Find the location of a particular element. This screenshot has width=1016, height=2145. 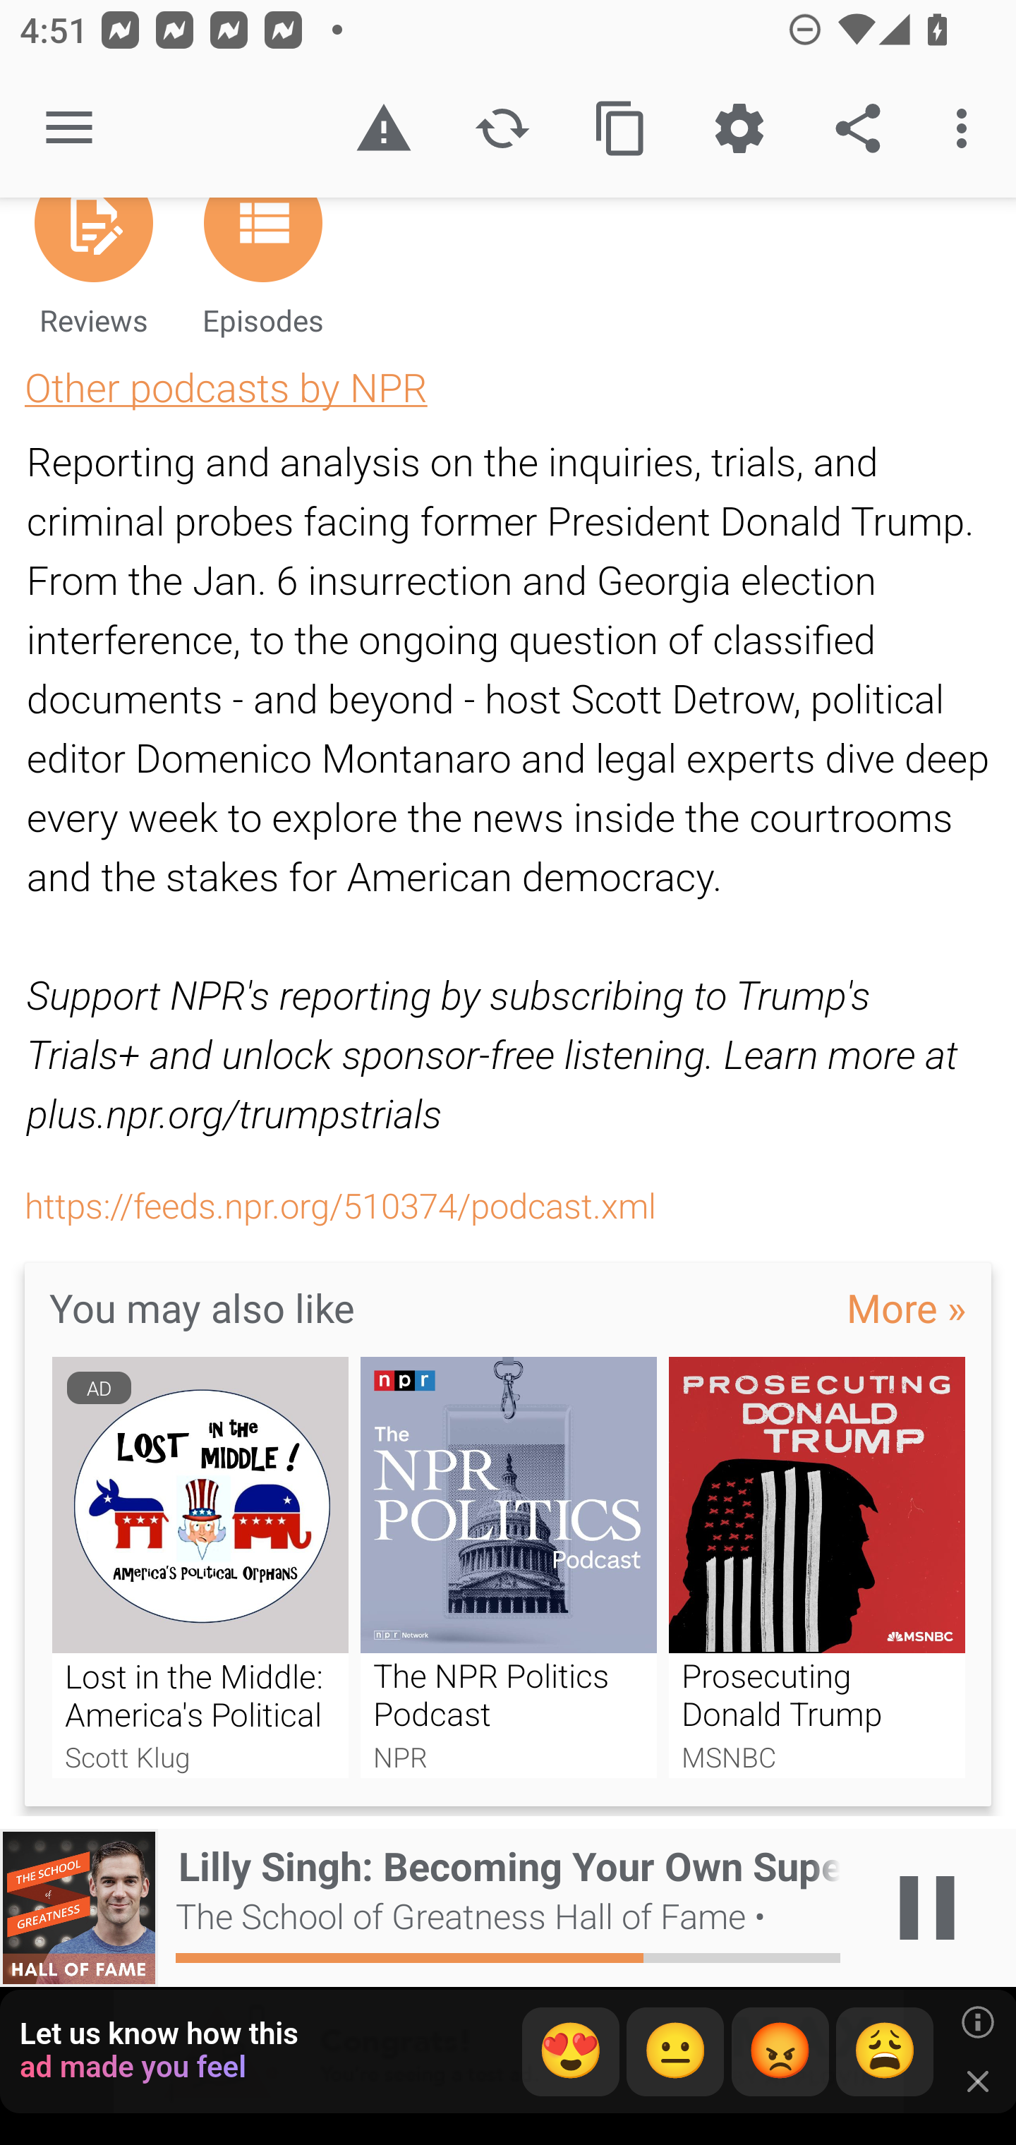

Play / Pause is located at coordinates (927, 1908).